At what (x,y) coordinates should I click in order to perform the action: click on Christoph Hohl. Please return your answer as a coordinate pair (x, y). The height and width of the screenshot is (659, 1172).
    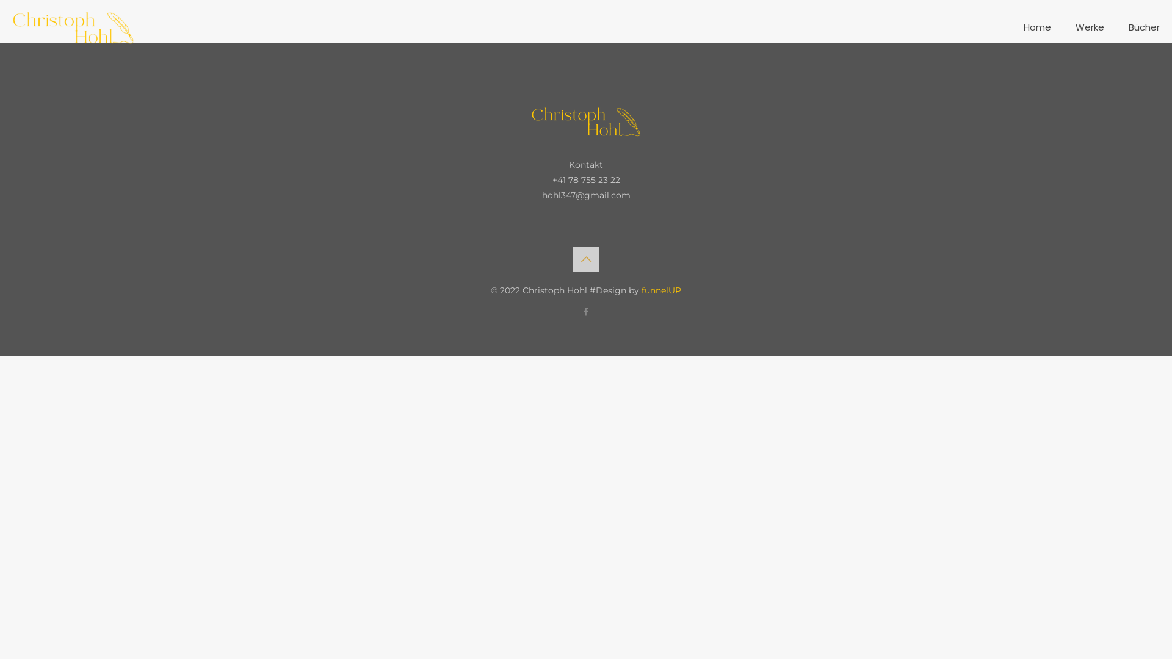
    Looking at the image, I should click on (73, 27).